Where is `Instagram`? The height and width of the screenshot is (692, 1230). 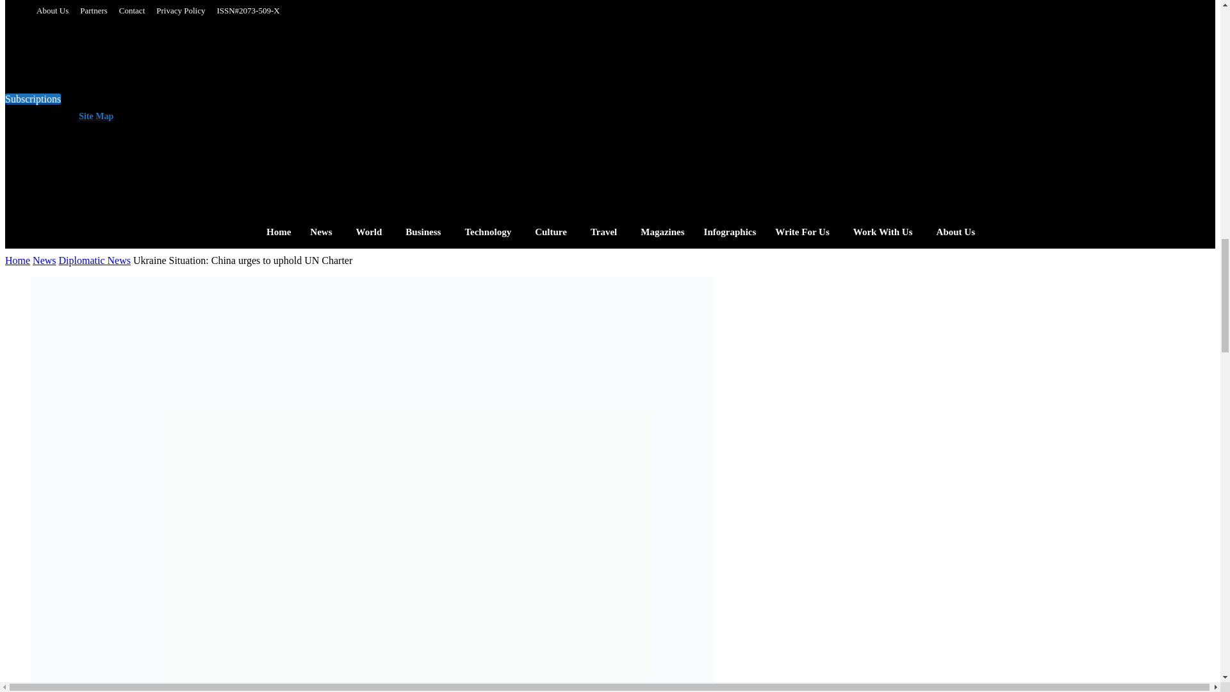 Instagram is located at coordinates (297, 111).